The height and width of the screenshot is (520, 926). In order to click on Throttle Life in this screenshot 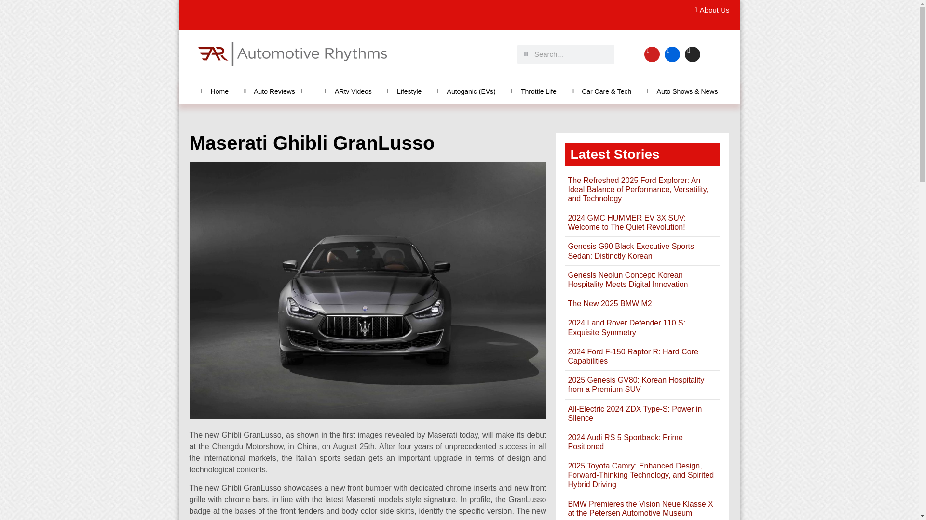, I will do `click(533, 91)`.